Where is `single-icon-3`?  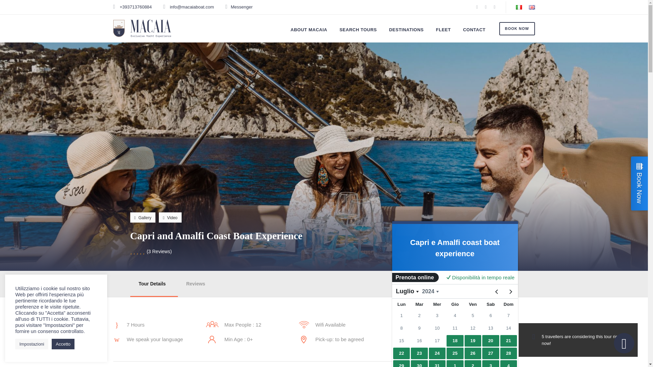 single-icon-3 is located at coordinates (304, 325).